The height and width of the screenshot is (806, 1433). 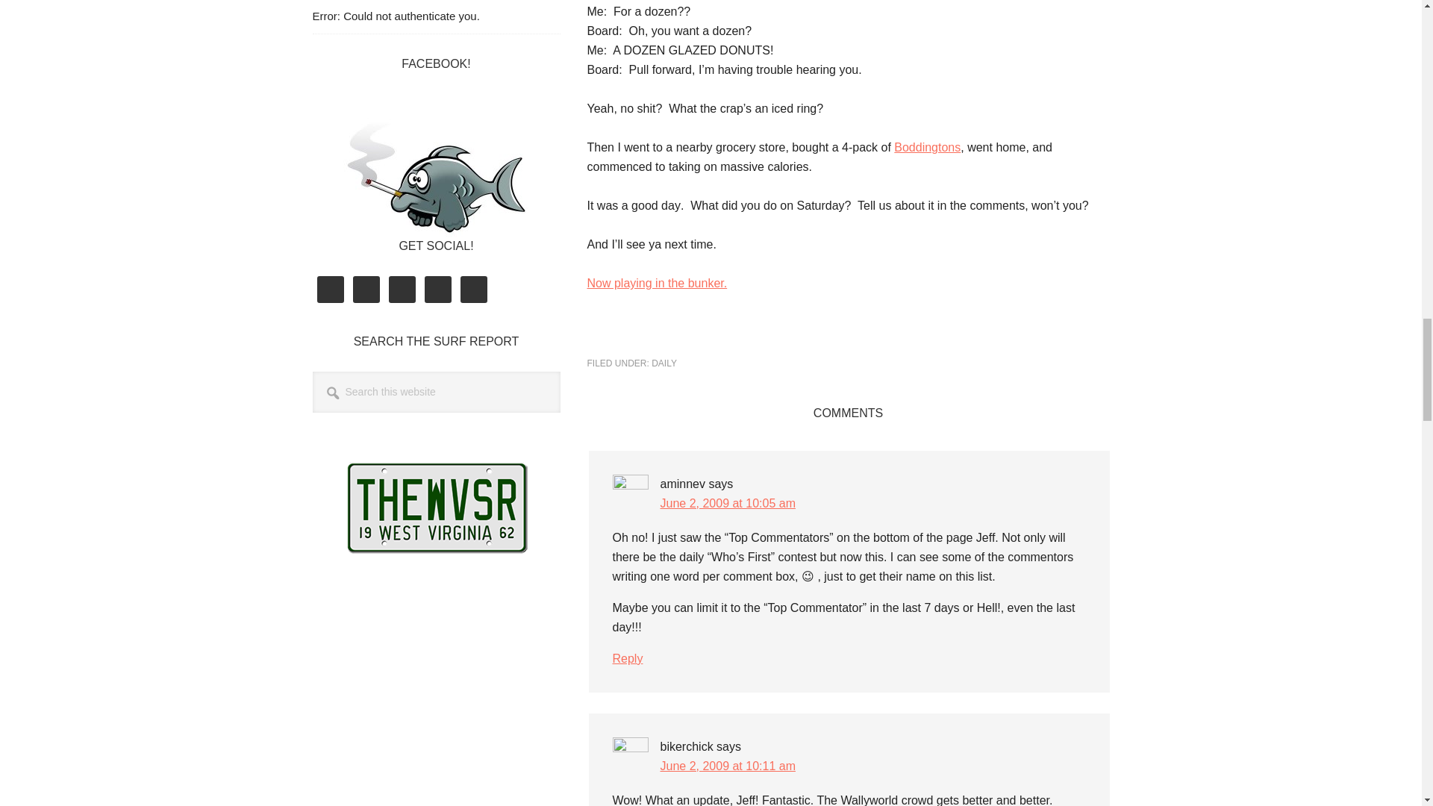 I want to click on Reply, so click(x=627, y=658).